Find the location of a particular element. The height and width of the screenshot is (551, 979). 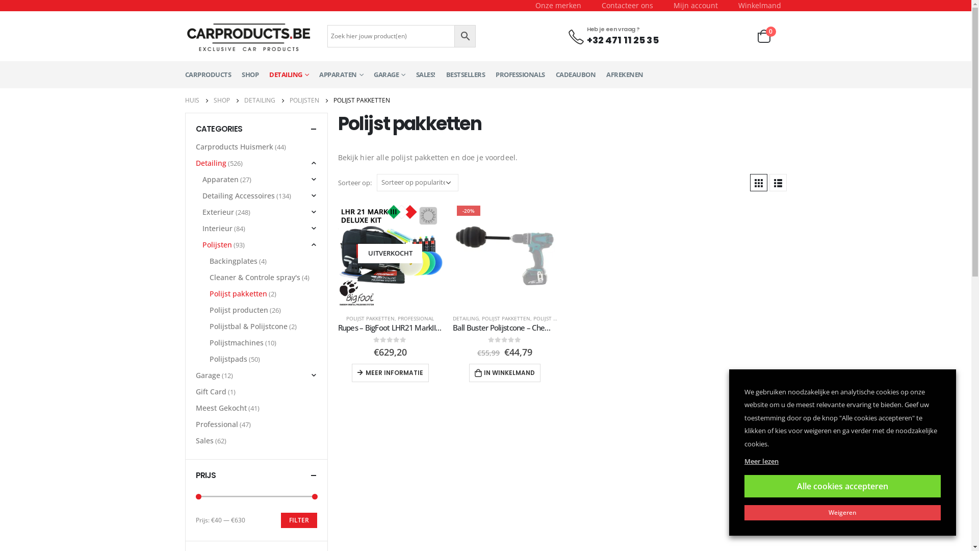

FILTER is located at coordinates (299, 520).